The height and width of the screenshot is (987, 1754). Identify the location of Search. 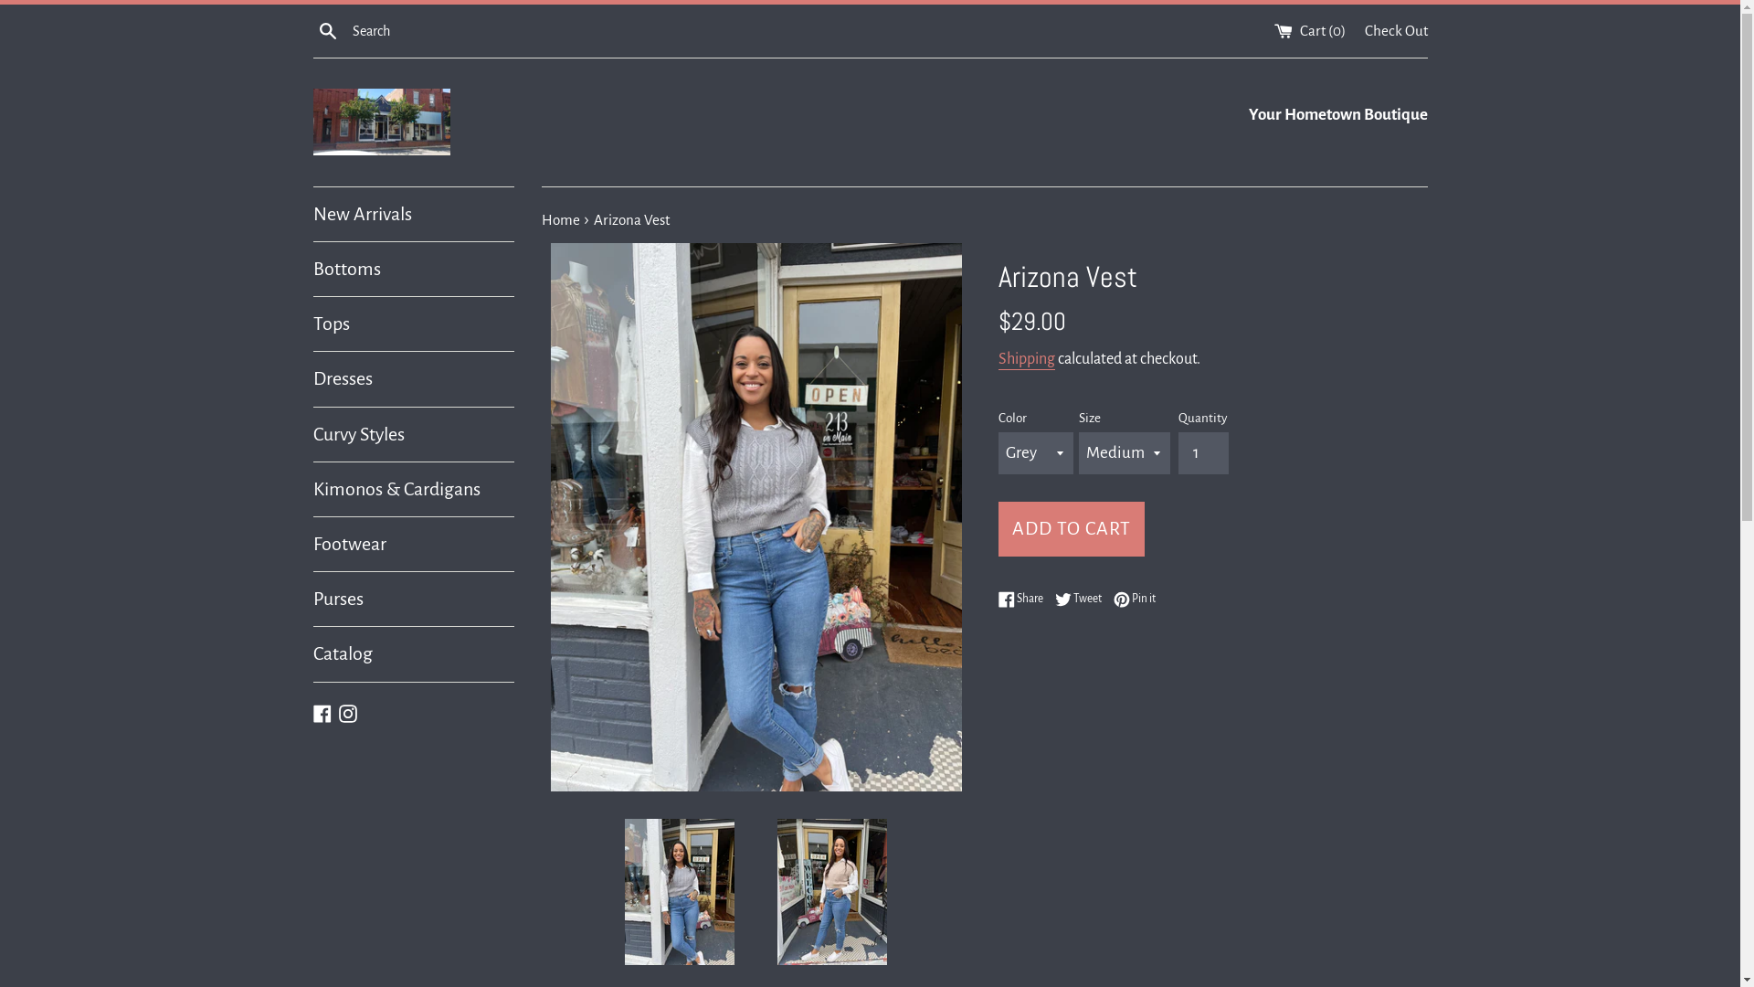
(327, 31).